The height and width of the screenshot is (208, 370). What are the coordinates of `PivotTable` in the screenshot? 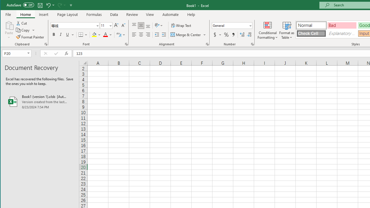 It's located at (12, 30).